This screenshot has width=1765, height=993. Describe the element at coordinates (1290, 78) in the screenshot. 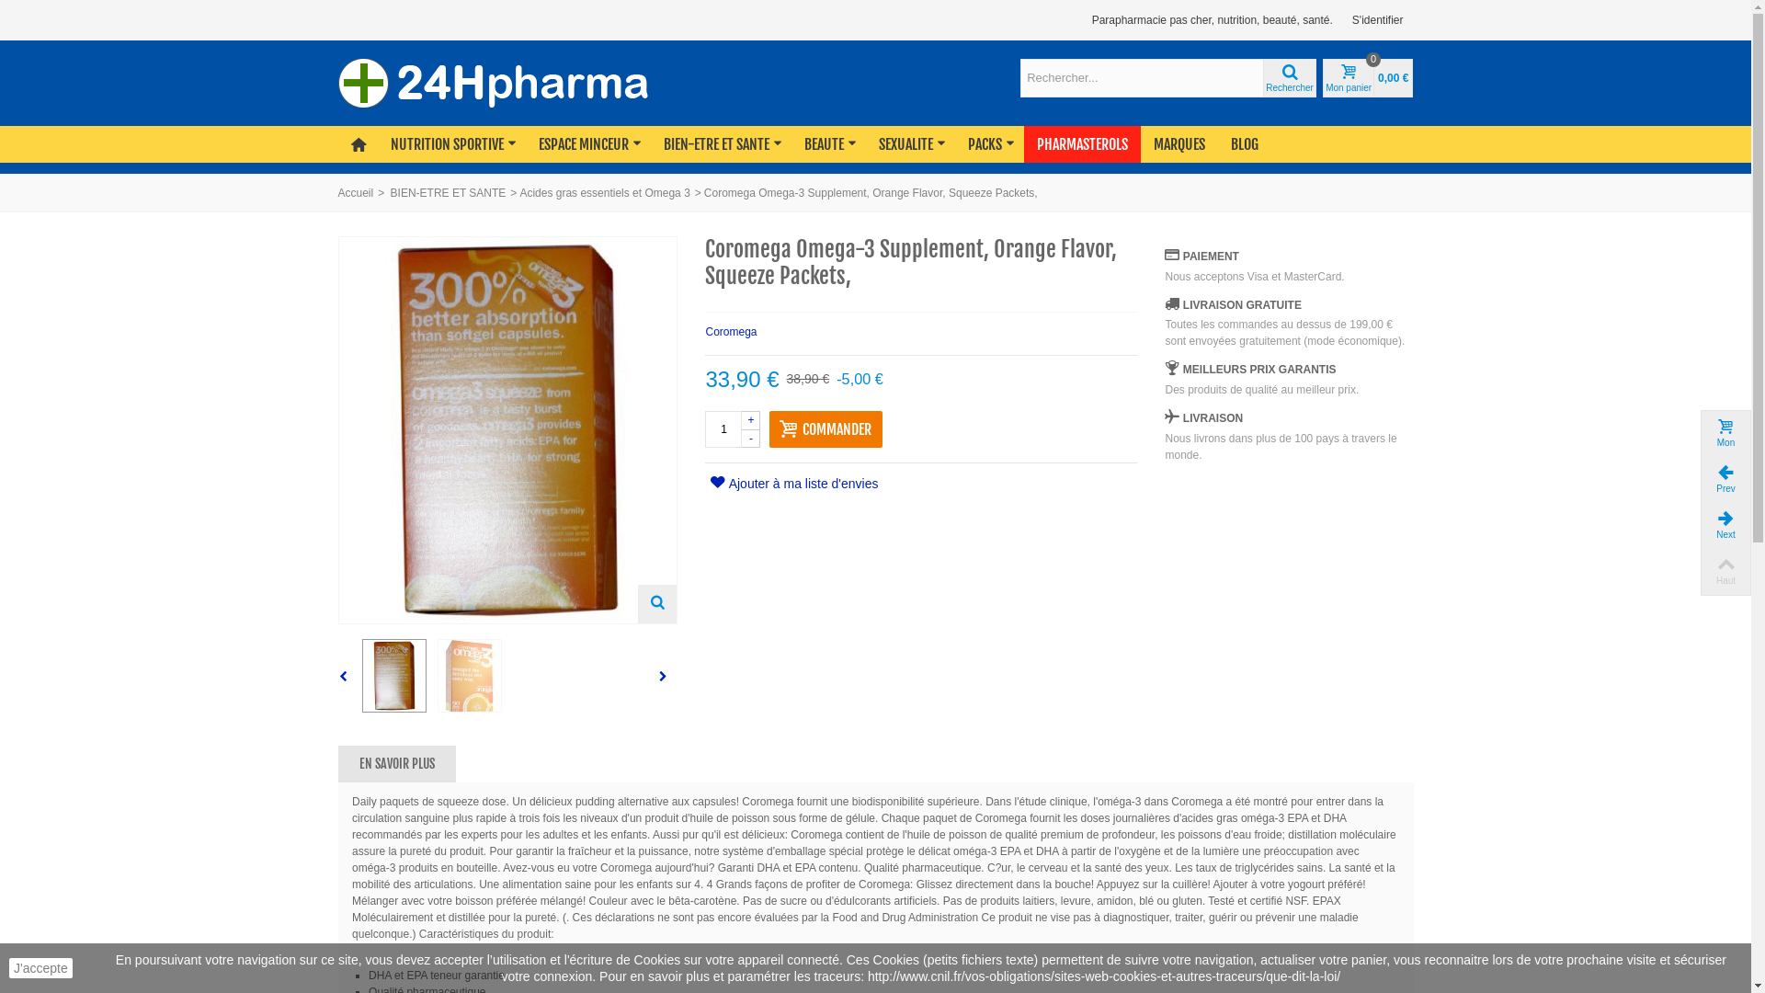

I see `Rechercher` at that location.